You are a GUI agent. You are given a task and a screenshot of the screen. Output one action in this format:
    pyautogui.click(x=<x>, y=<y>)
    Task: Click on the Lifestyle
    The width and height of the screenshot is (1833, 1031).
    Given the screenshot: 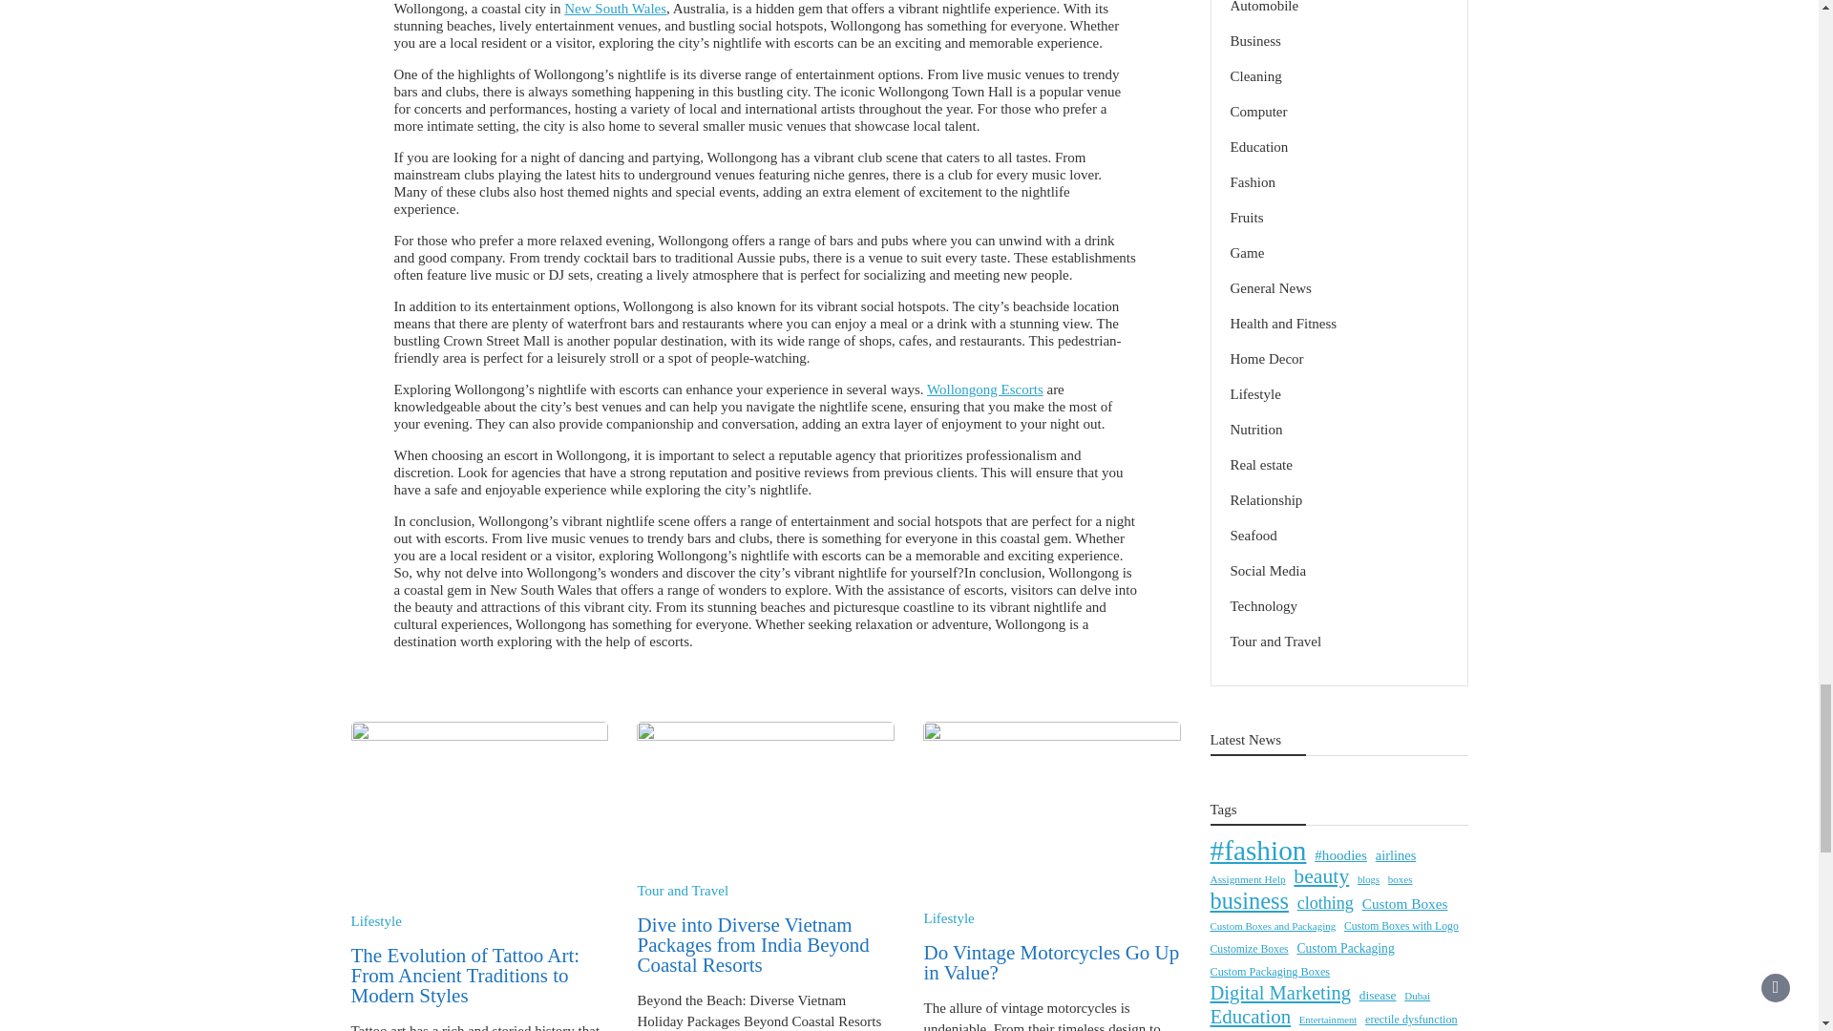 What is the action you would take?
    pyautogui.click(x=948, y=917)
    